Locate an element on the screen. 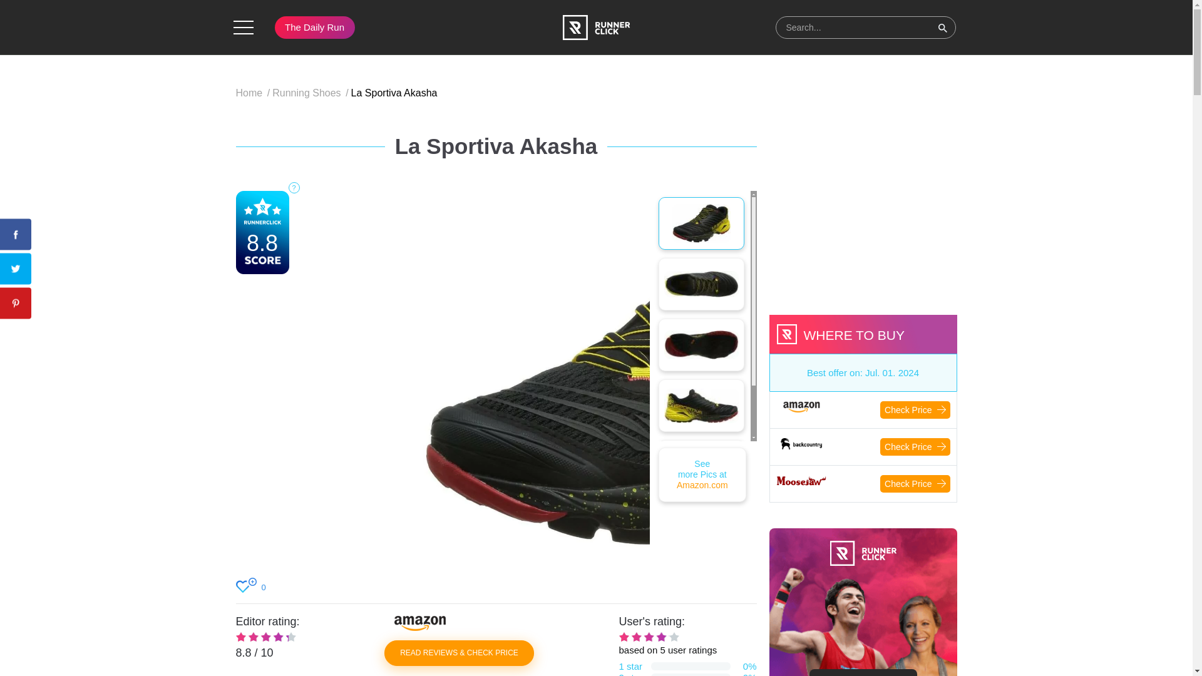 This screenshot has height=676, width=1202. The Daily Run is located at coordinates (314, 27).